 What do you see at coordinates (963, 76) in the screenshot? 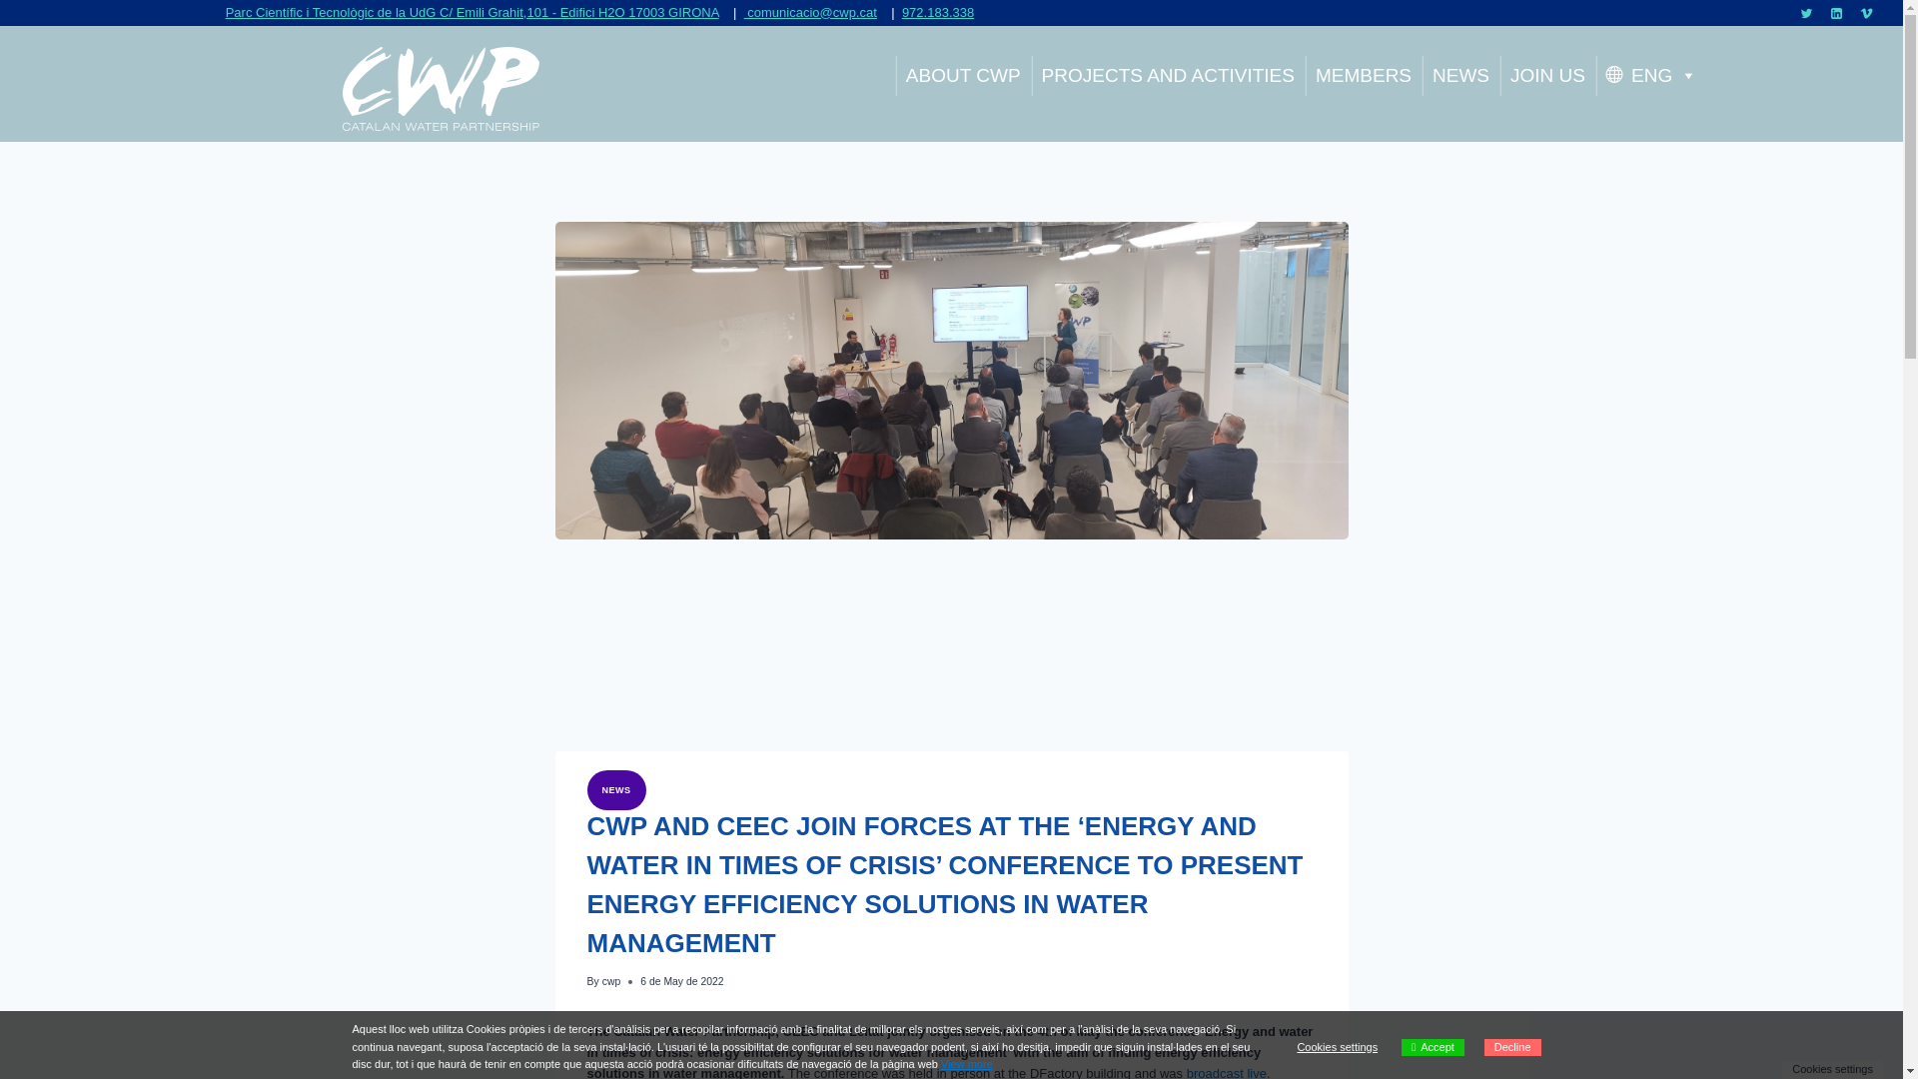
I see `ABOUT CWP` at bounding box center [963, 76].